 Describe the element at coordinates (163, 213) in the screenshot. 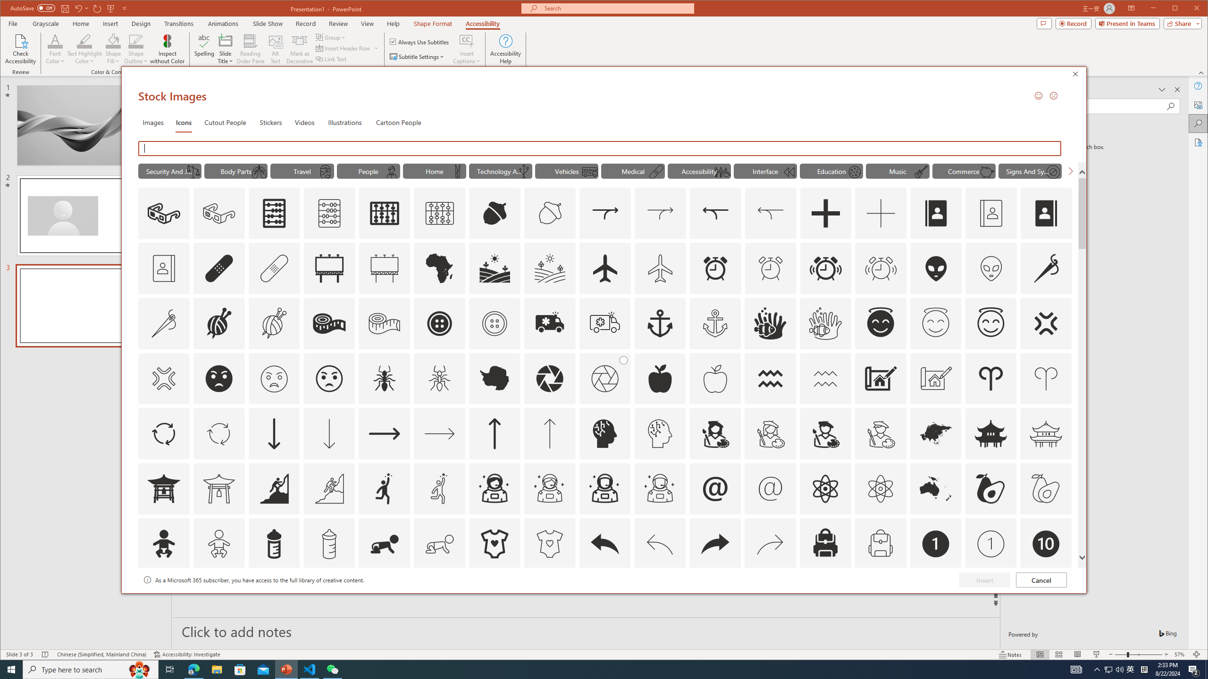

I see `AutomationID: Icons_3dGlasses` at that location.